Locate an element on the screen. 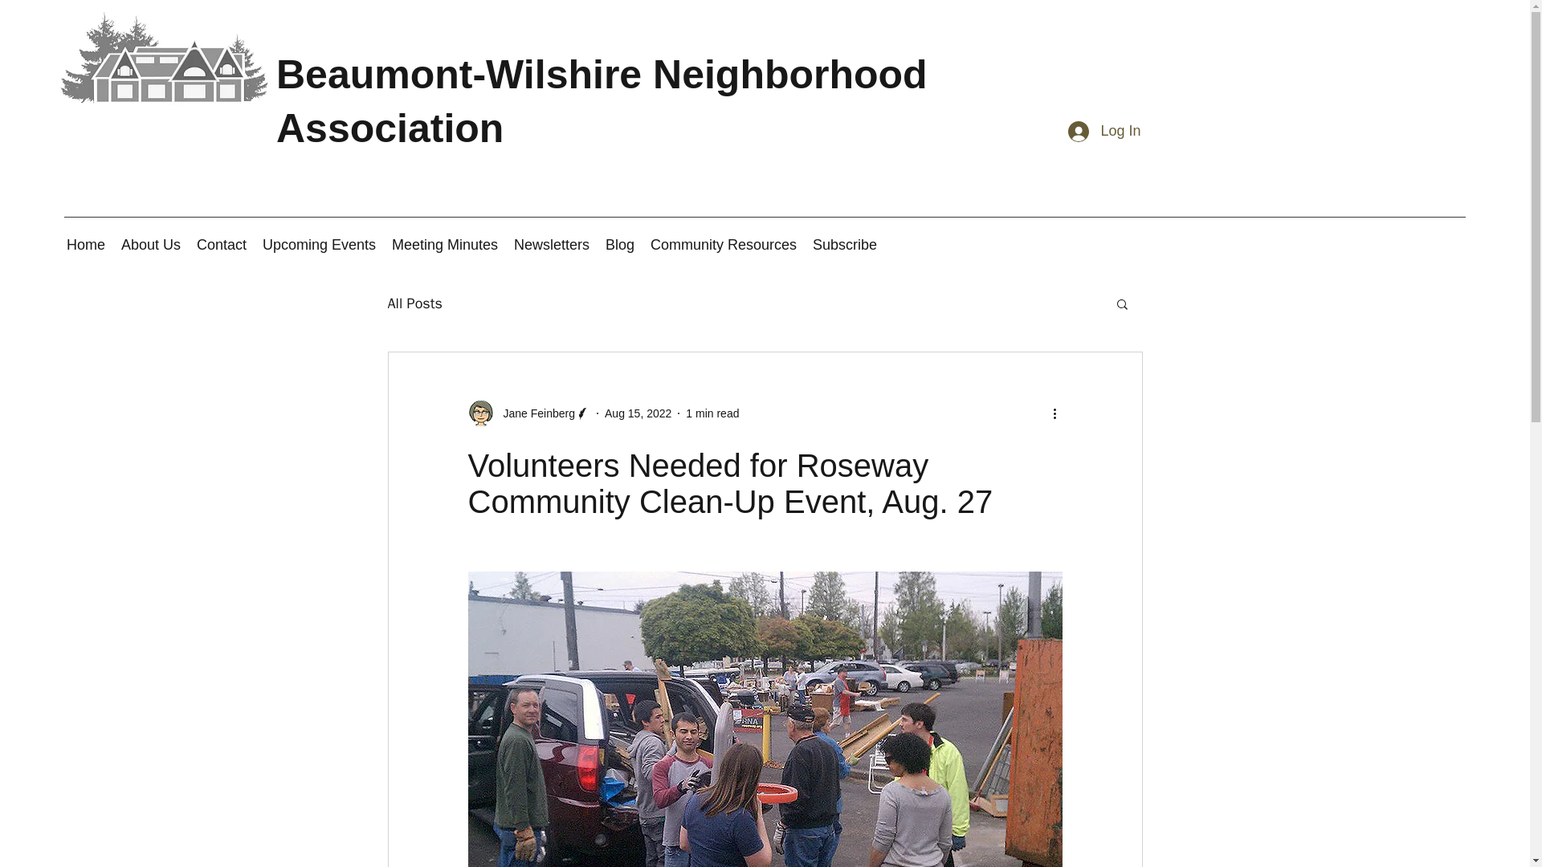  About Us is located at coordinates (150, 245).